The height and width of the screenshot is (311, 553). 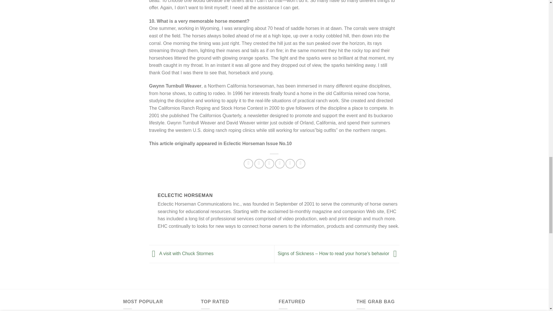 I want to click on Share on LinkedIn, so click(x=280, y=164).